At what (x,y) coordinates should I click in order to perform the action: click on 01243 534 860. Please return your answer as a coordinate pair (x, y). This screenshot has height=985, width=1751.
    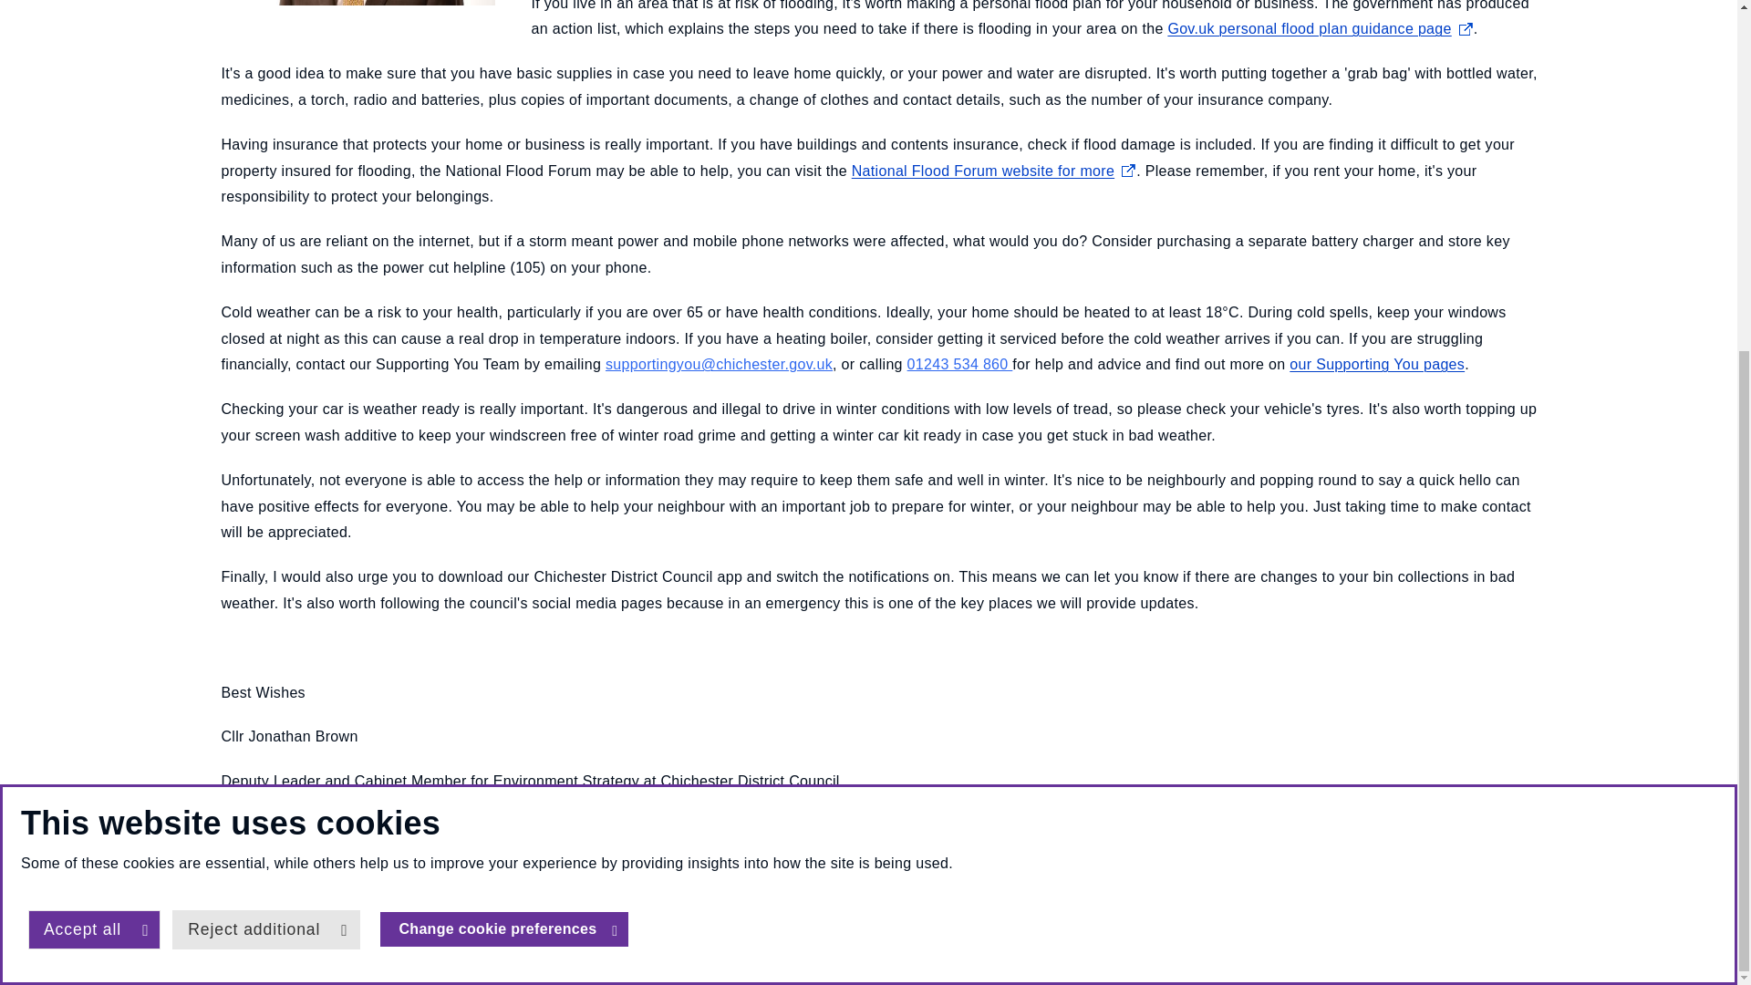
    Looking at the image, I should click on (959, 364).